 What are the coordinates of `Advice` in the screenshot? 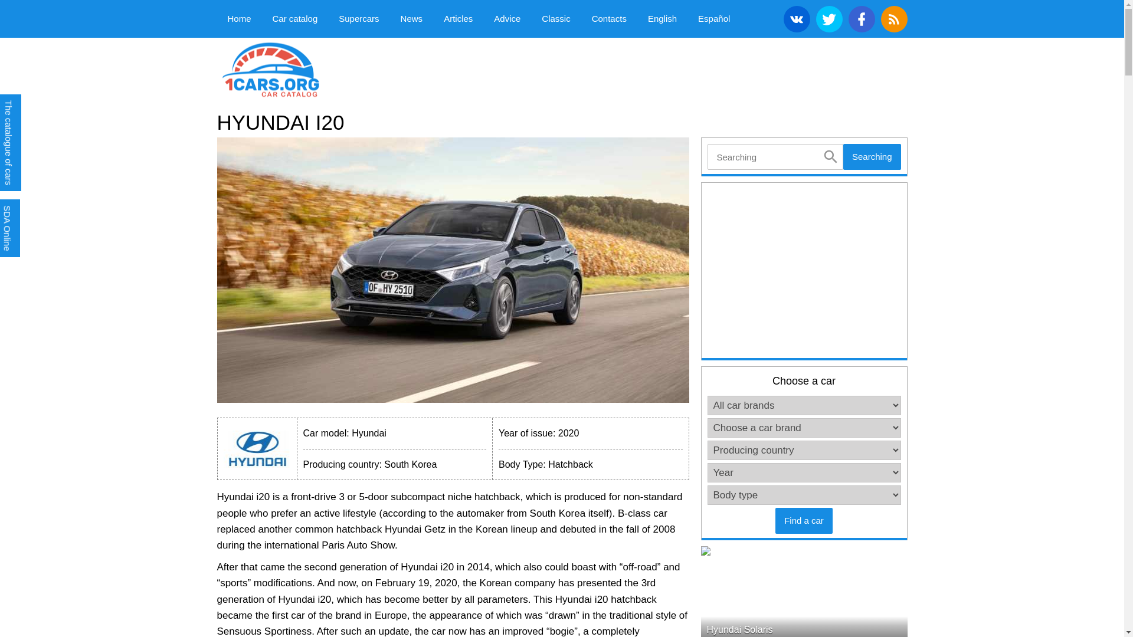 It's located at (507, 19).